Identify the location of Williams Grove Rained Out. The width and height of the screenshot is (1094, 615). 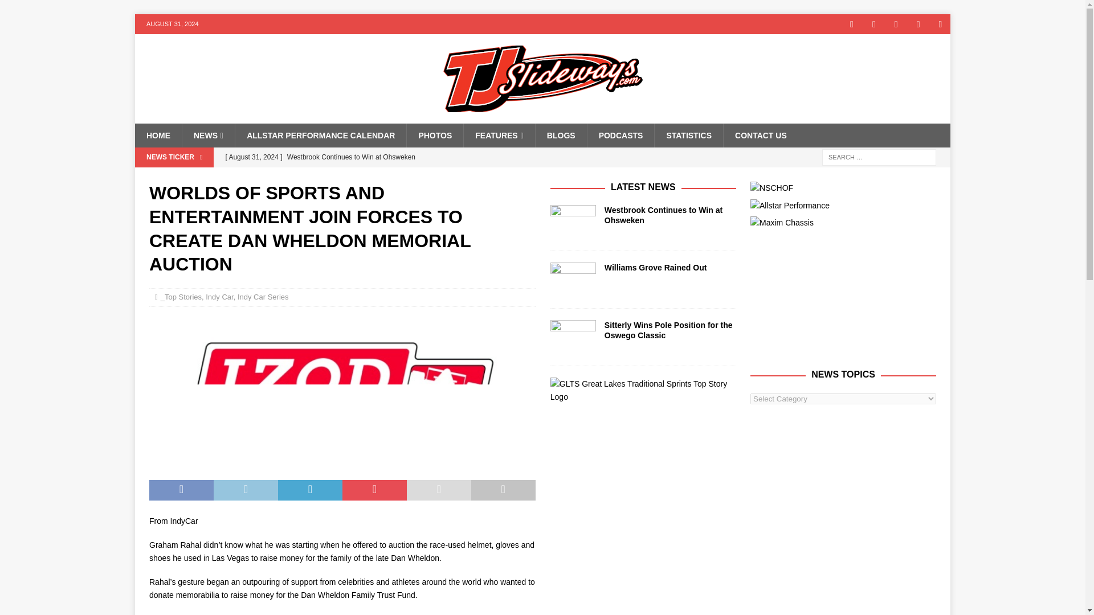
(443, 177).